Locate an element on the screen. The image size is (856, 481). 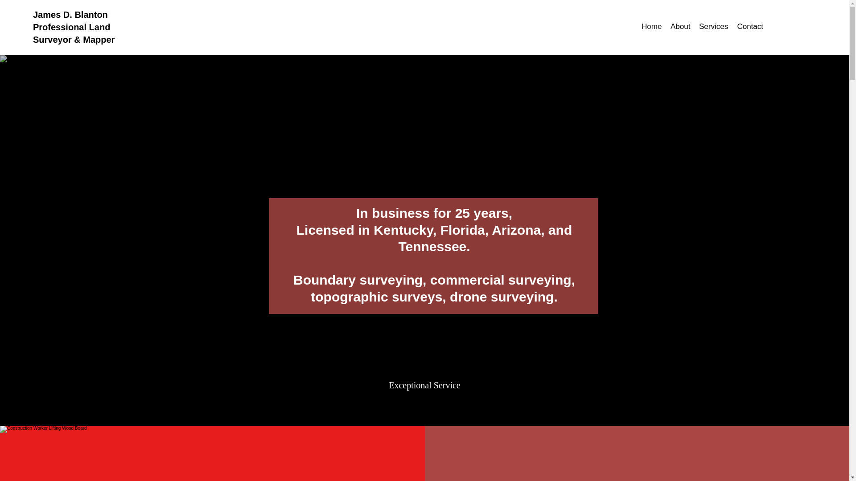
About is located at coordinates (680, 27).